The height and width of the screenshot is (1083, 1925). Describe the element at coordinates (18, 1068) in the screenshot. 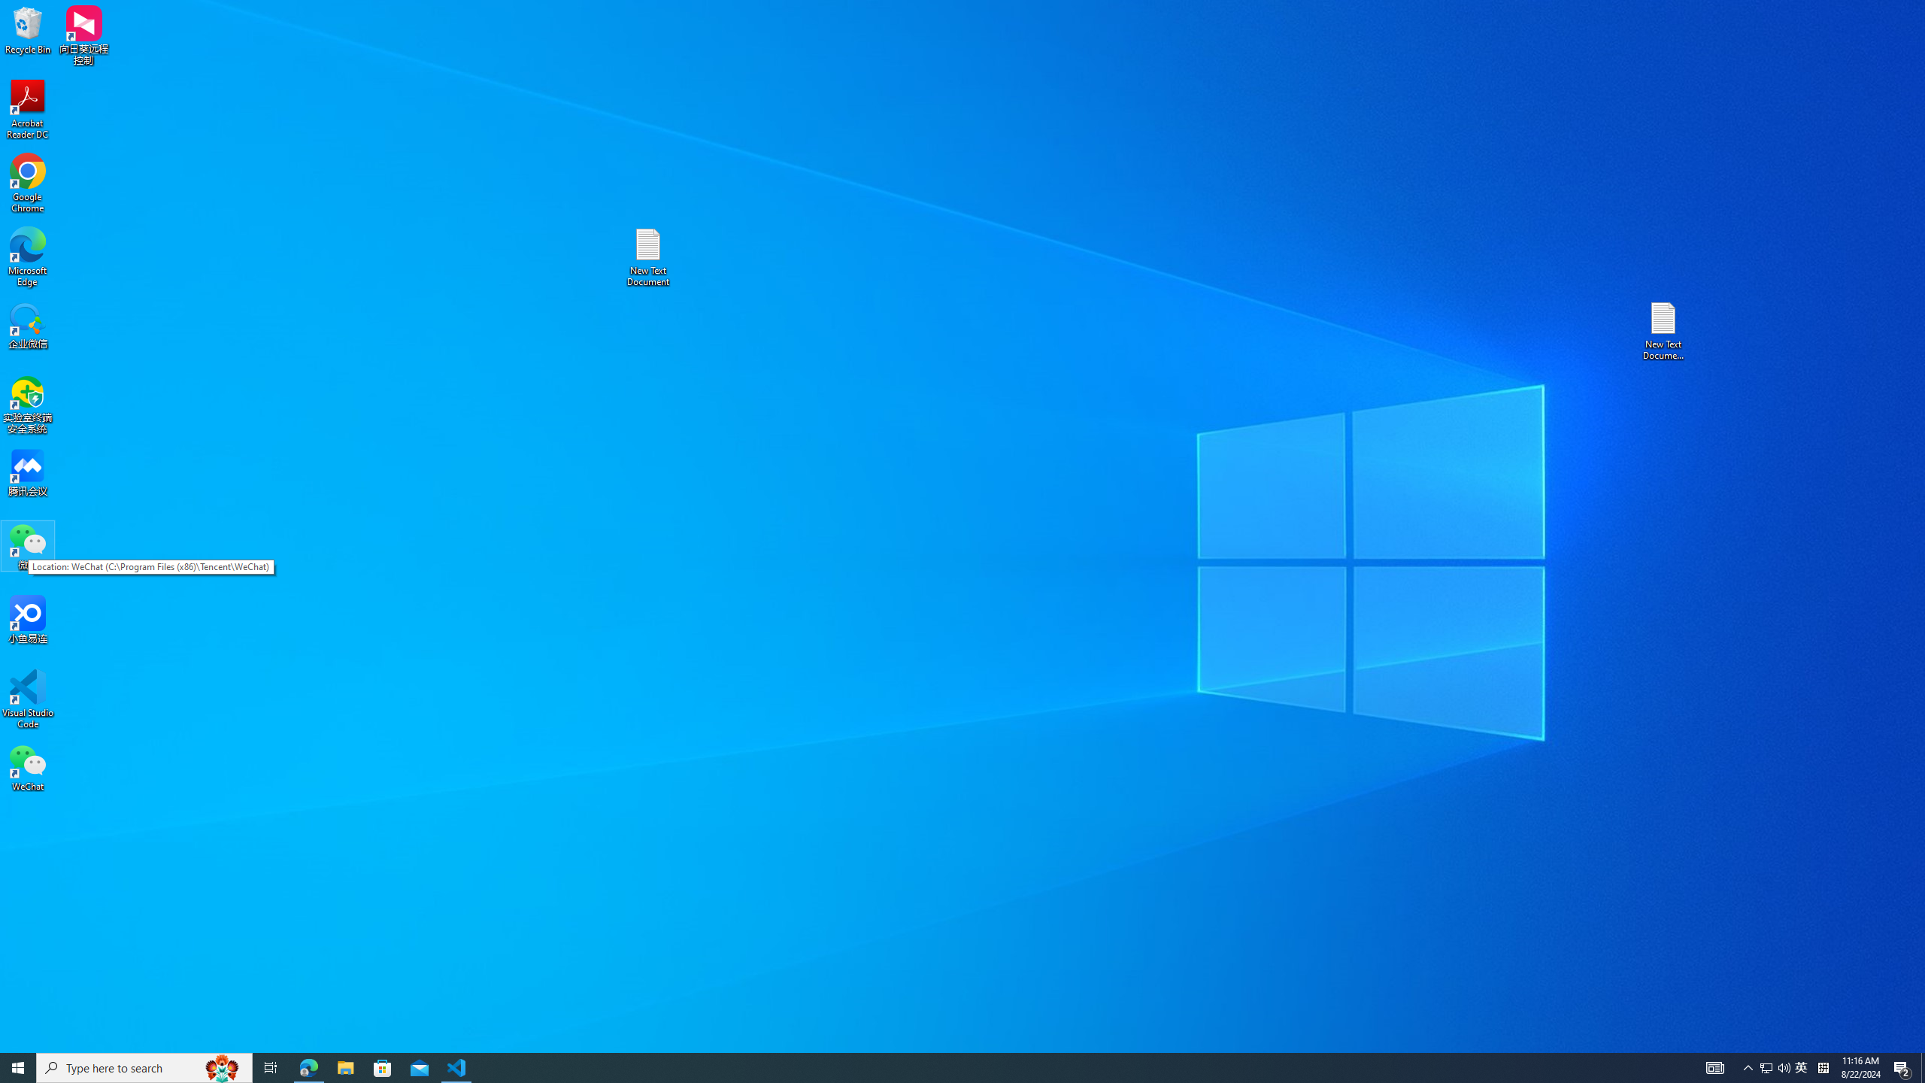

I see `Start` at that location.